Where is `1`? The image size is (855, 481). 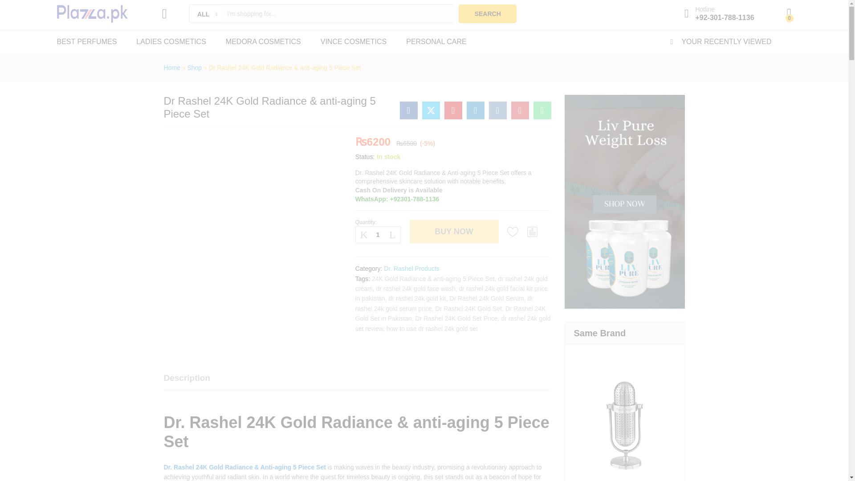
1 is located at coordinates (378, 234).